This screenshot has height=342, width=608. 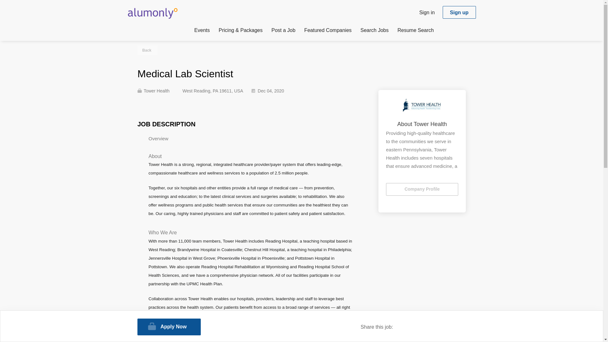 What do you see at coordinates (147, 50) in the screenshot?
I see `Back` at bounding box center [147, 50].